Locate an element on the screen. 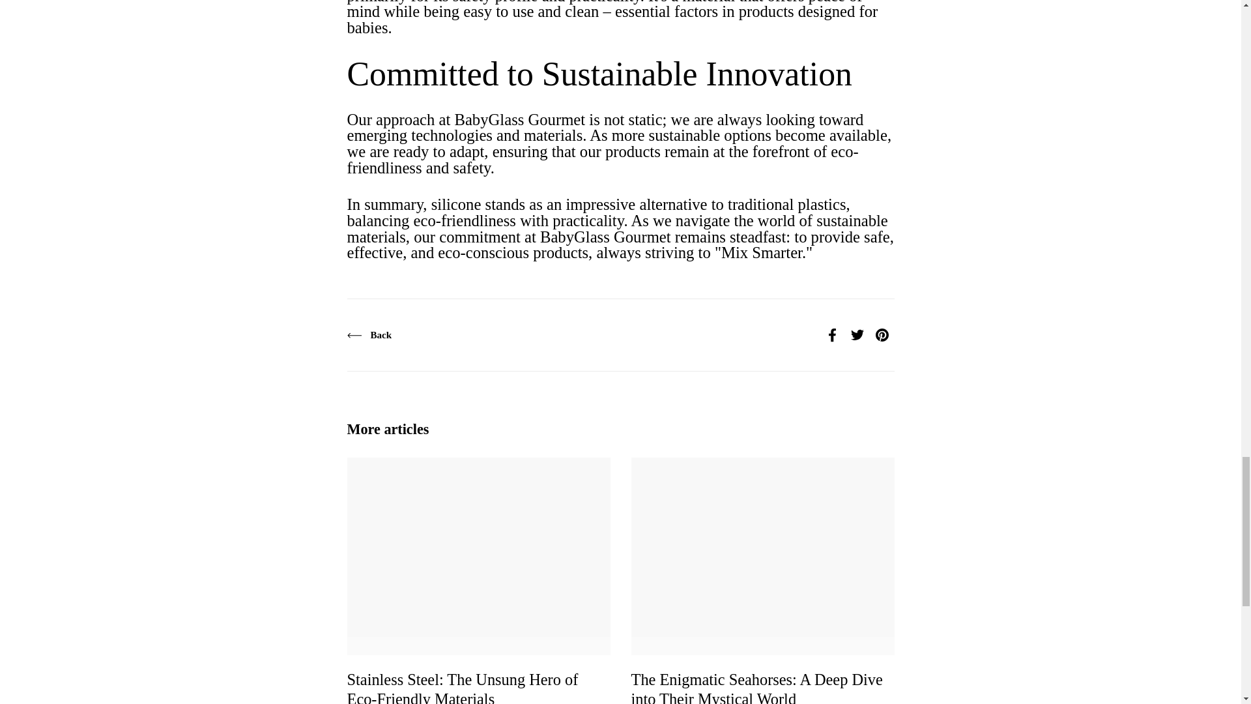  Stainless Steel: The Unsung Hero of Eco-Friendly Materials is located at coordinates (462, 690).